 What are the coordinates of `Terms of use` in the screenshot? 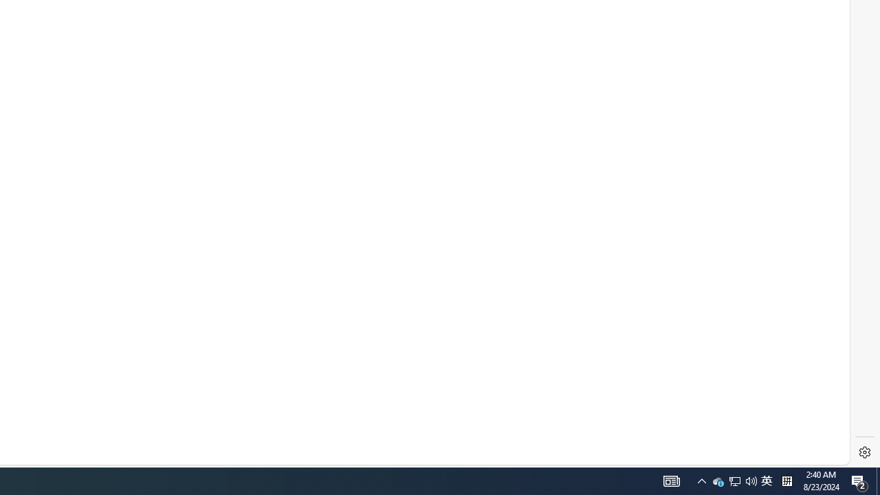 It's located at (195, 434).